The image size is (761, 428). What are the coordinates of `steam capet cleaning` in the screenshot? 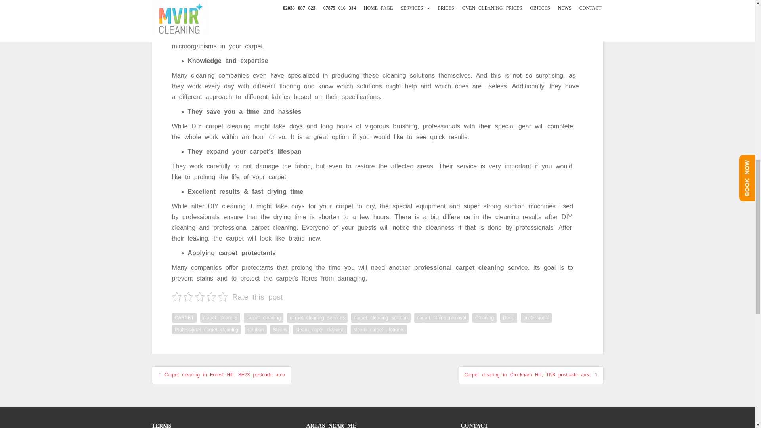 It's located at (320, 329).